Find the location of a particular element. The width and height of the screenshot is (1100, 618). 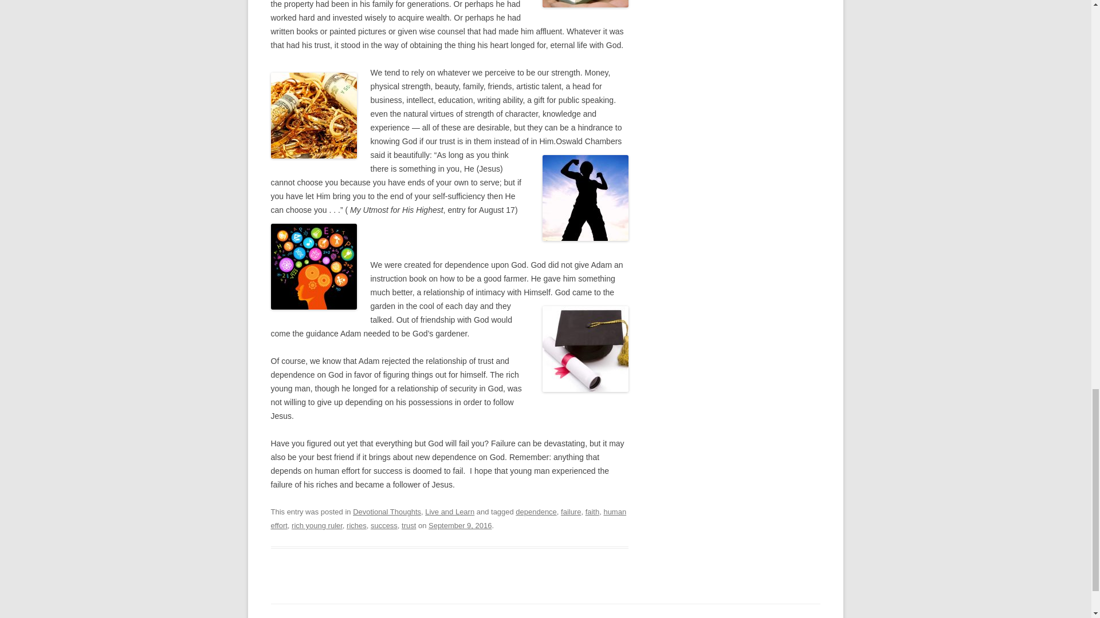

human effort is located at coordinates (448, 518).